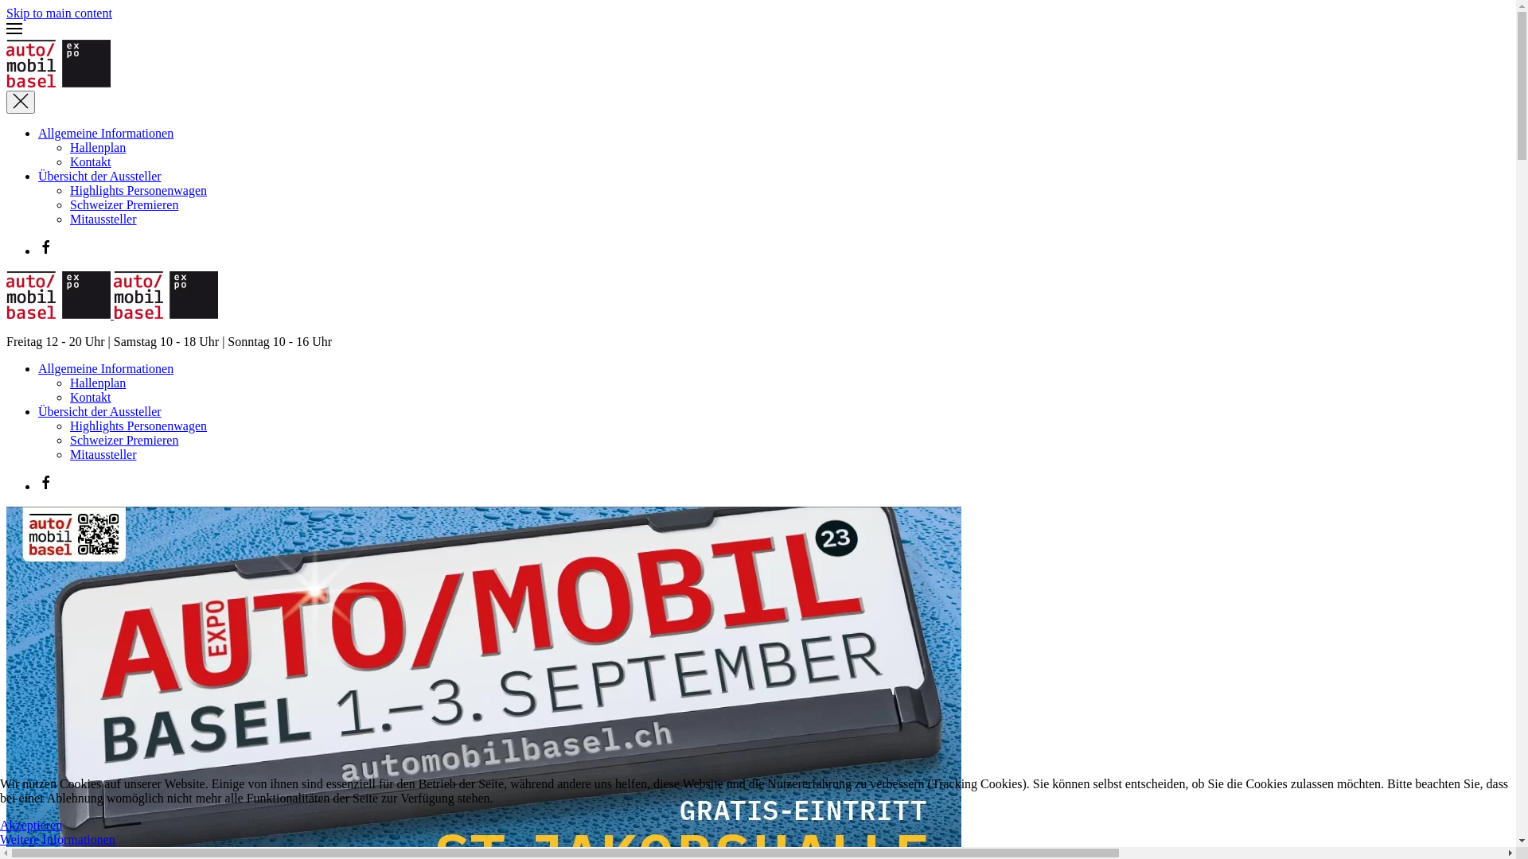  What do you see at coordinates (124, 205) in the screenshot?
I see `Schweizer Premieren` at bounding box center [124, 205].